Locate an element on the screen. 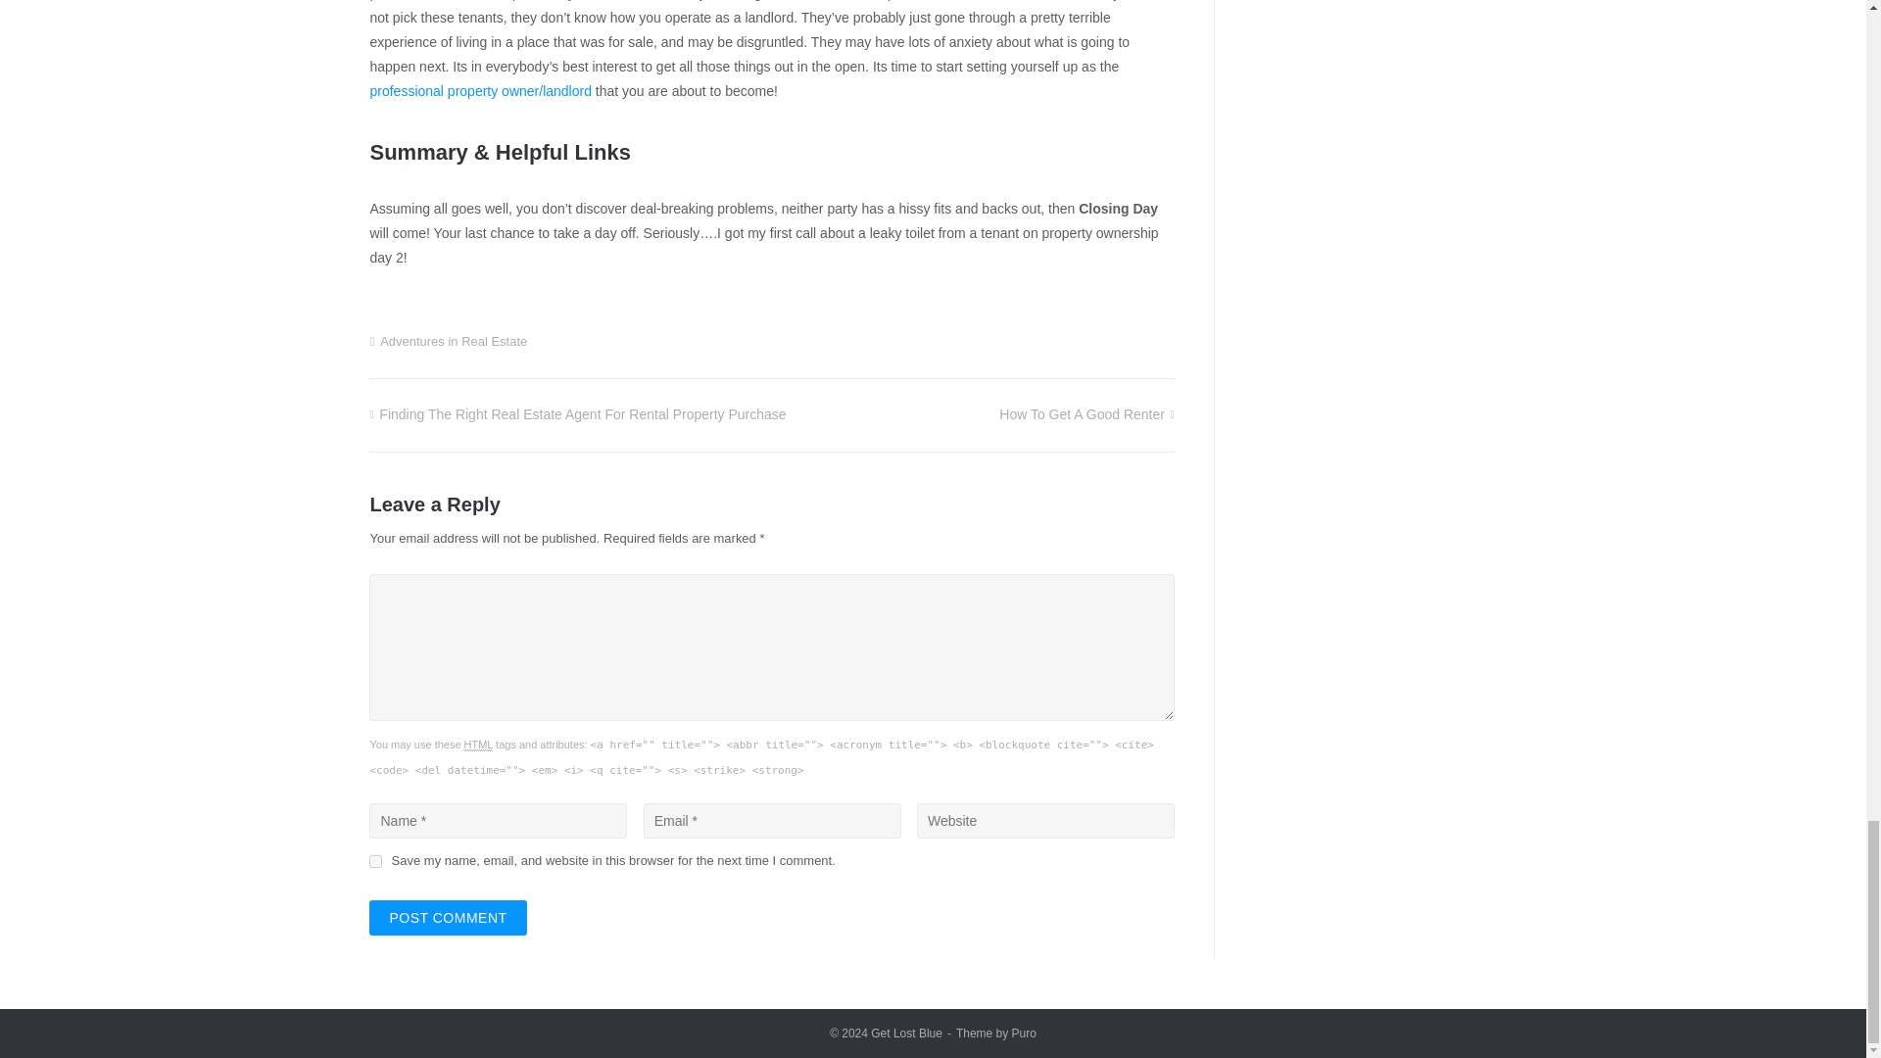 Image resolution: width=1881 pixels, height=1058 pixels. Puro is located at coordinates (1023, 1033).